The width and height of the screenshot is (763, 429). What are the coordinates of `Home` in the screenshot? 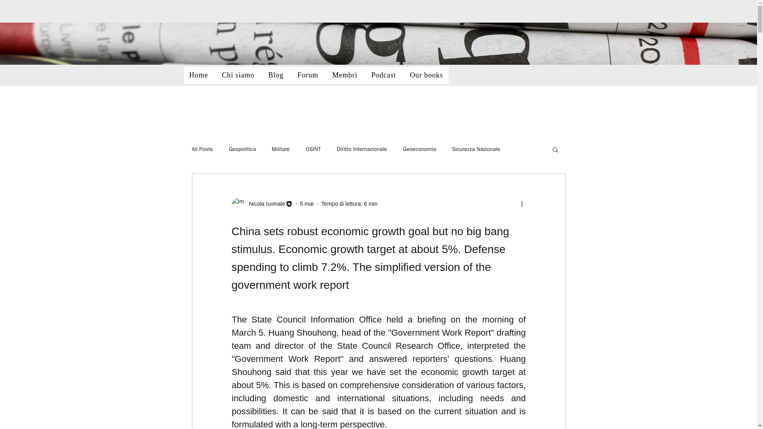 It's located at (199, 75).